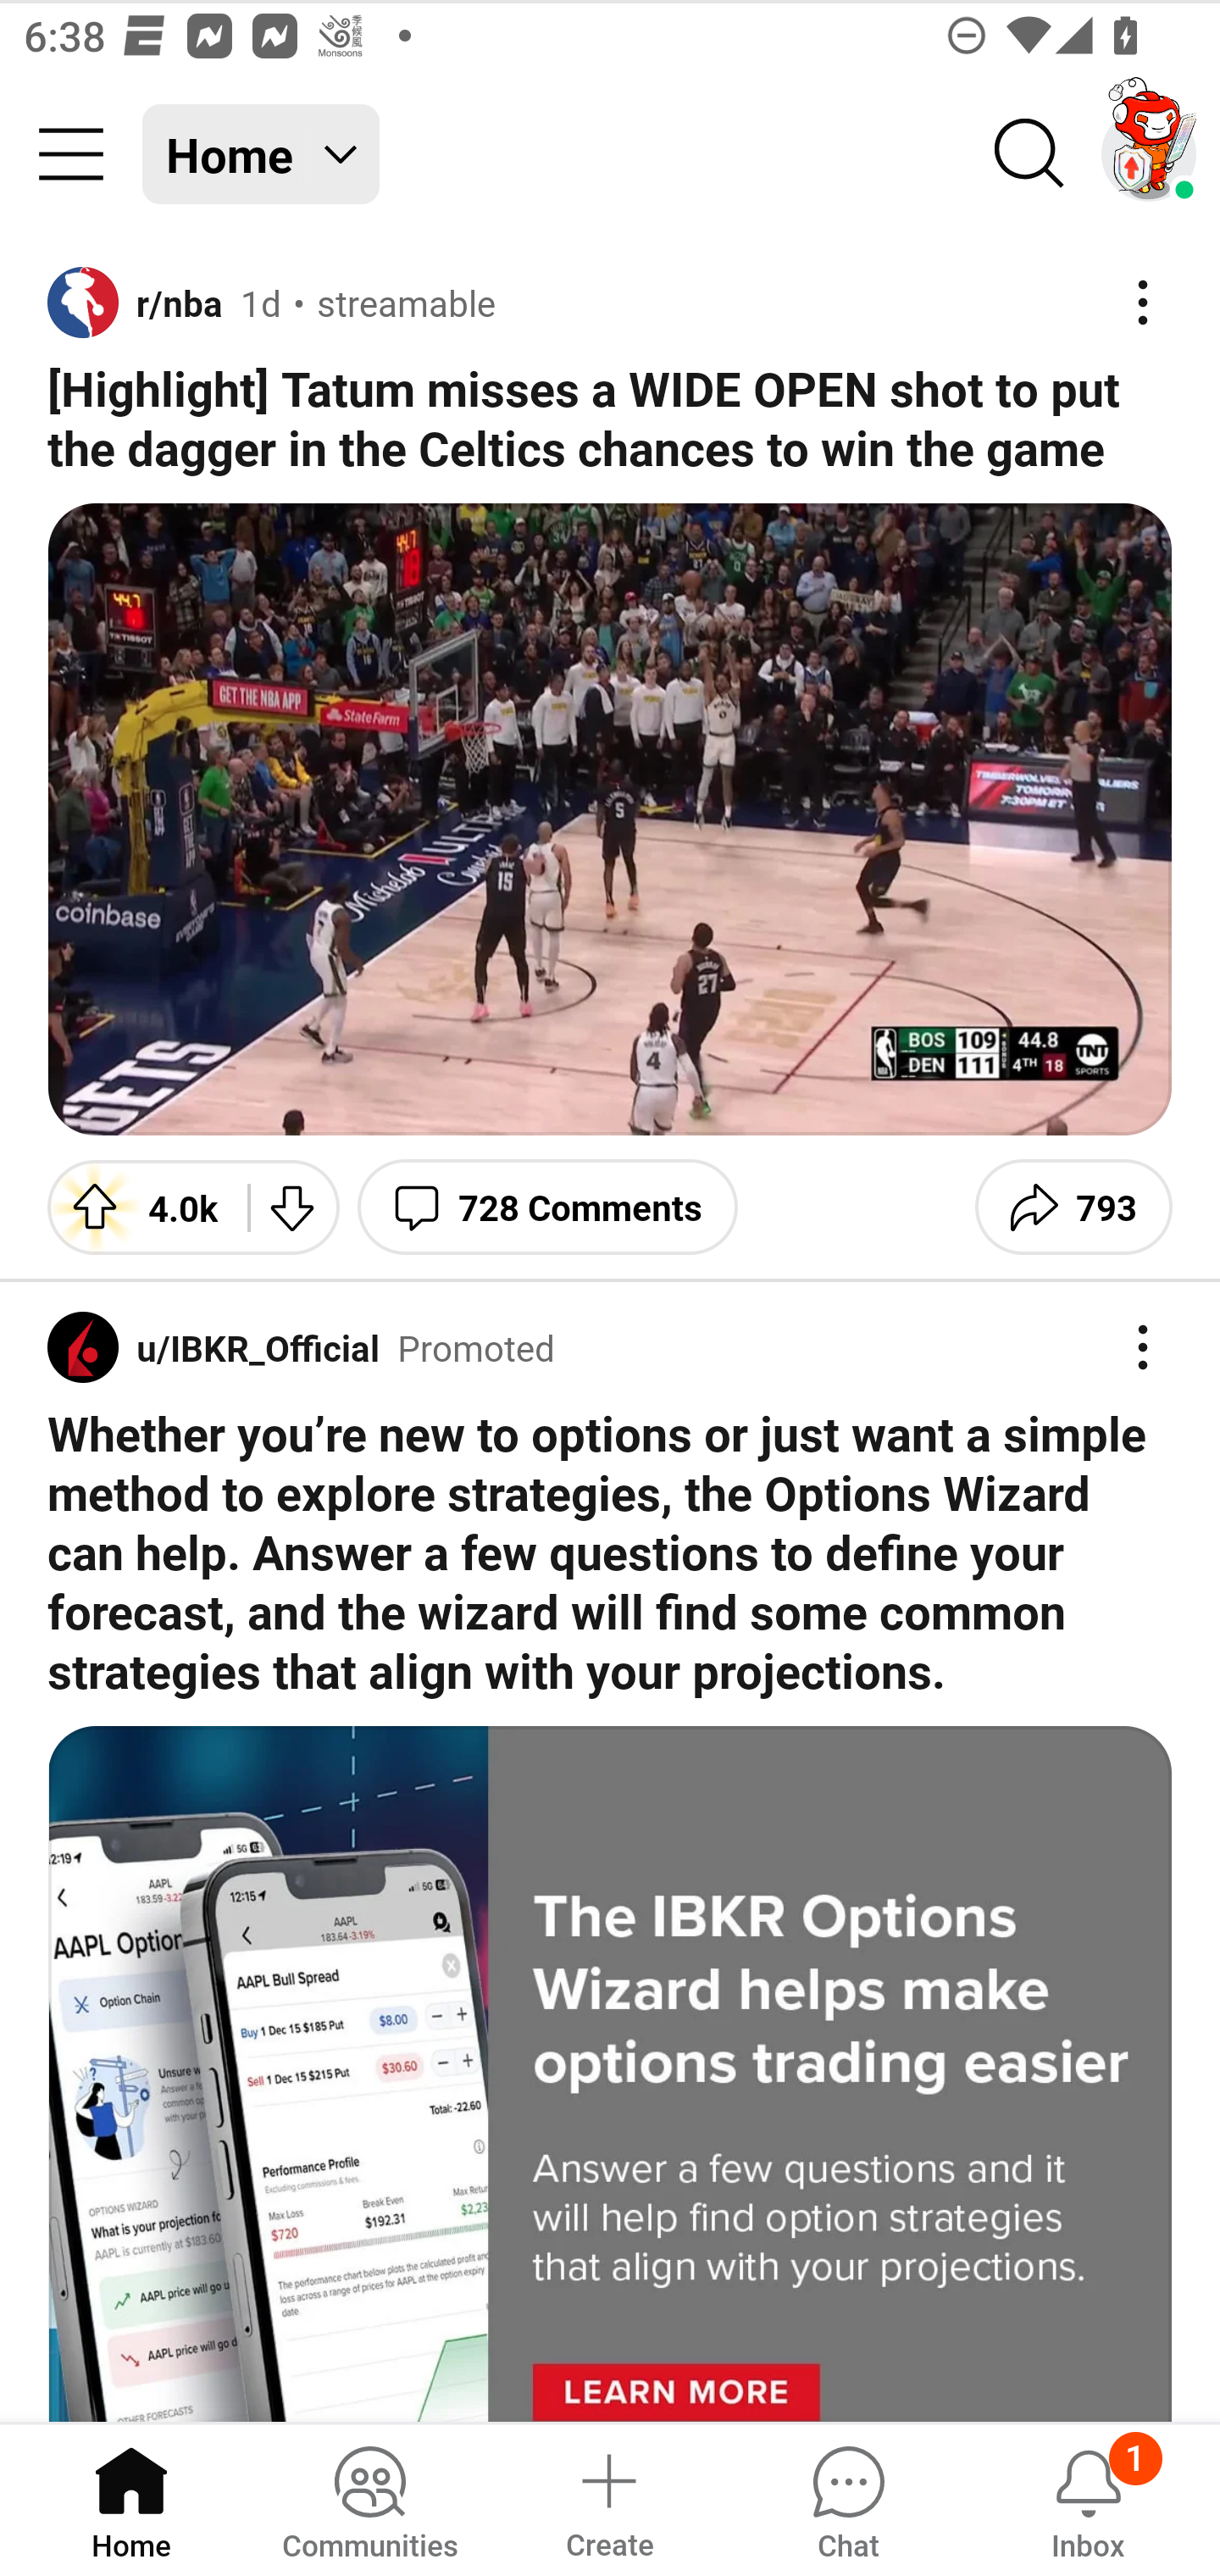 This screenshot has width=1220, height=2576. What do you see at coordinates (608, 2498) in the screenshot?
I see `Create a post Create` at bounding box center [608, 2498].